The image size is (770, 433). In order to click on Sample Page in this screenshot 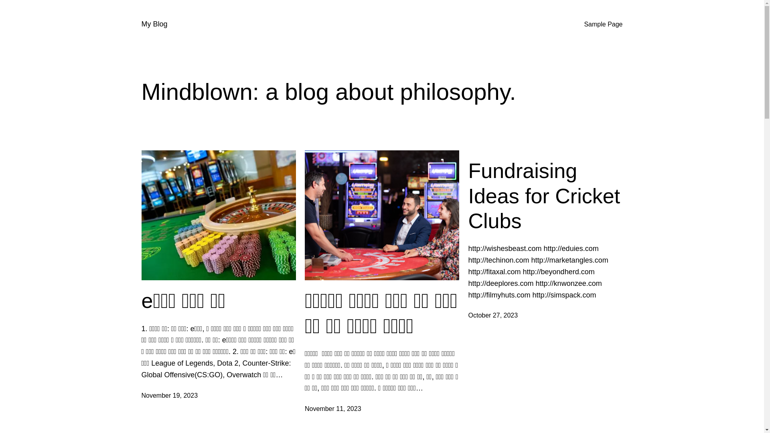, I will do `click(603, 24)`.